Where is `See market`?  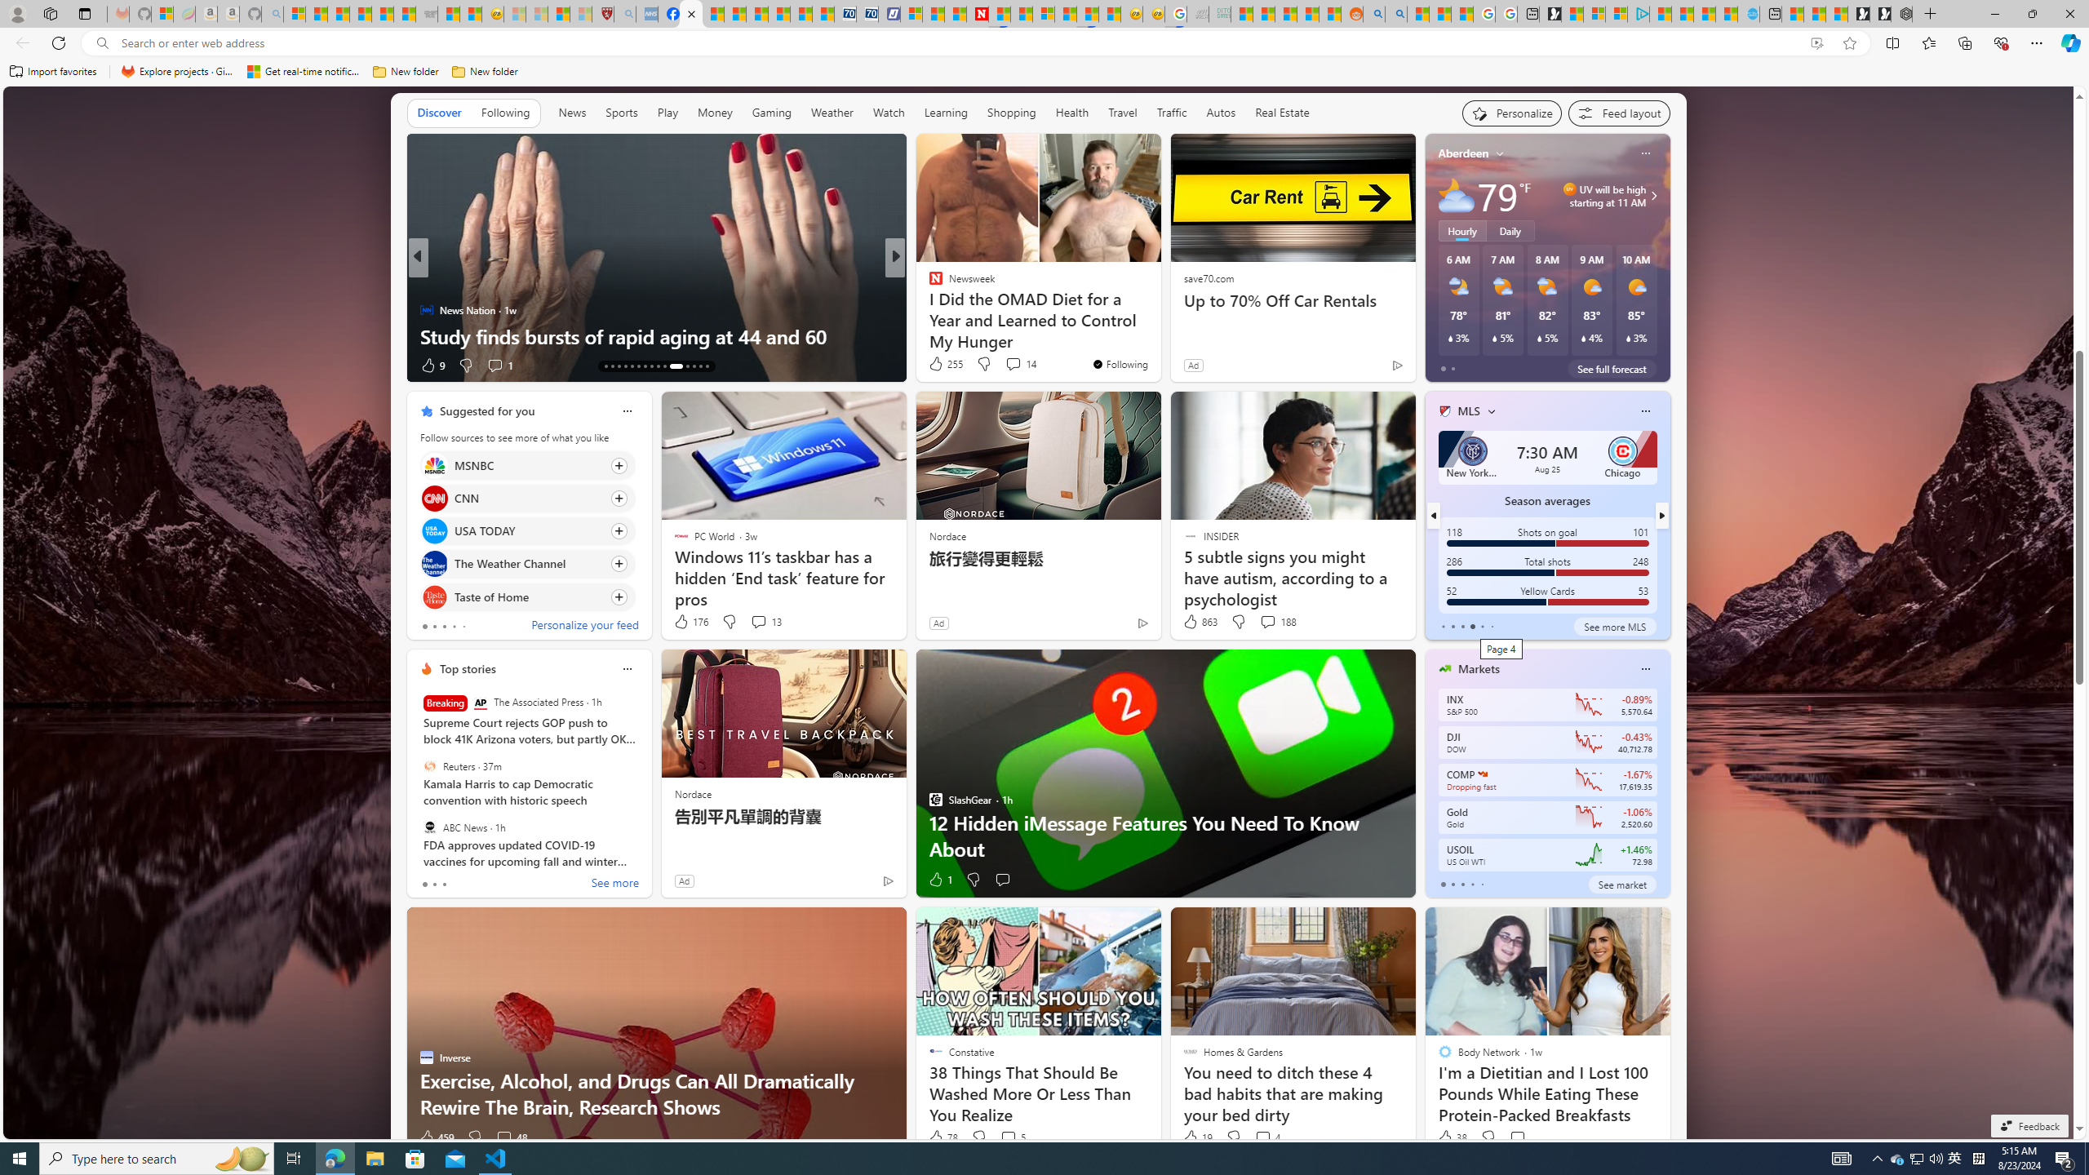
See market is located at coordinates (1622, 884).